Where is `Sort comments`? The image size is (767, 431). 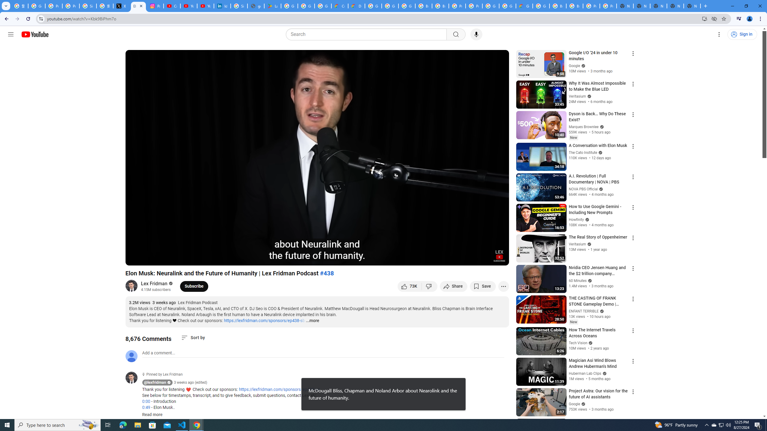
Sort comments is located at coordinates (193, 338).